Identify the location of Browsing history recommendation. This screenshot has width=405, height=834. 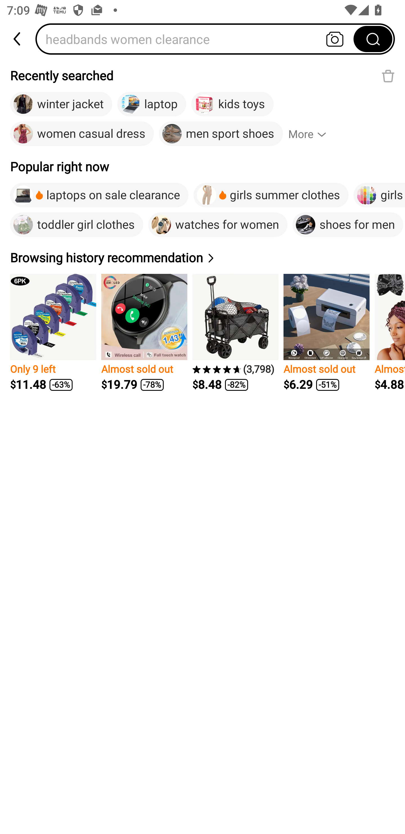
(113, 258).